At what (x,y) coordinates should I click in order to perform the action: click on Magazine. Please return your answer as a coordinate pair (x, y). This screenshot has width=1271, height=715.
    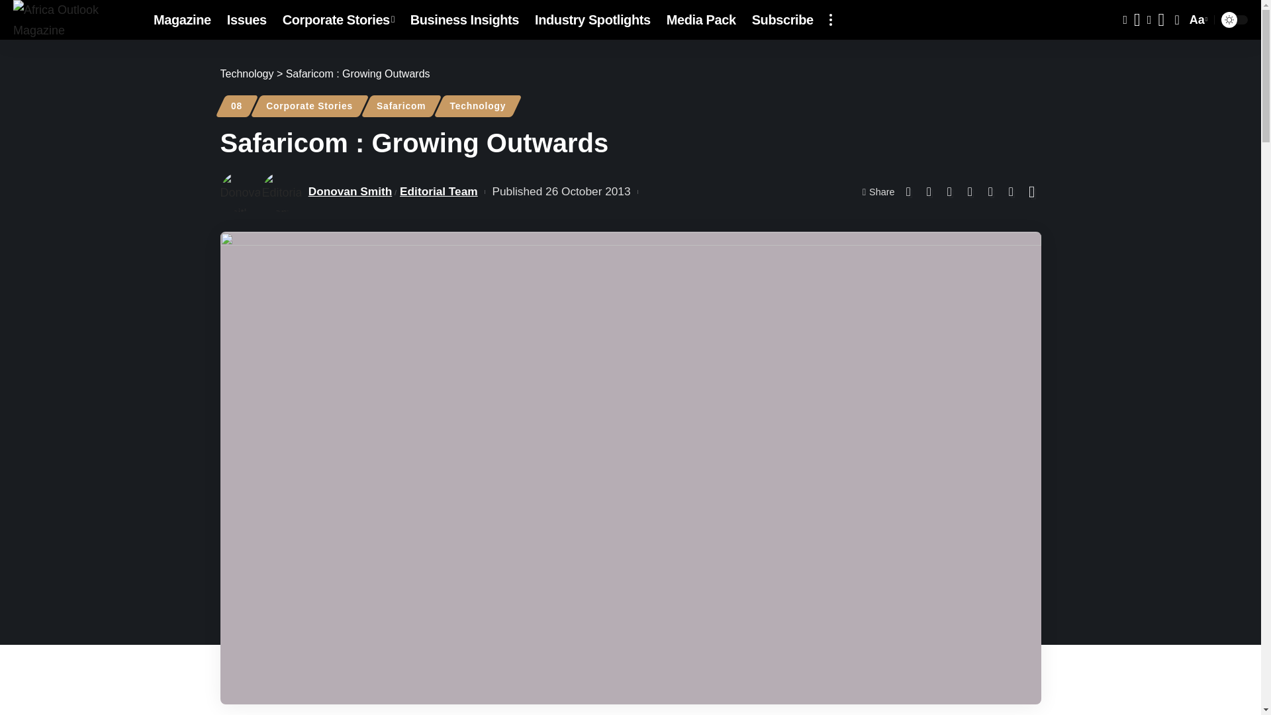
    Looking at the image, I should click on (182, 20).